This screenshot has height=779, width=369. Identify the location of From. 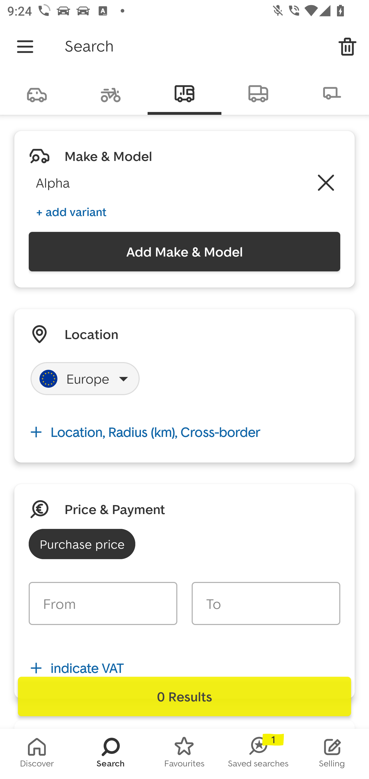
(103, 603).